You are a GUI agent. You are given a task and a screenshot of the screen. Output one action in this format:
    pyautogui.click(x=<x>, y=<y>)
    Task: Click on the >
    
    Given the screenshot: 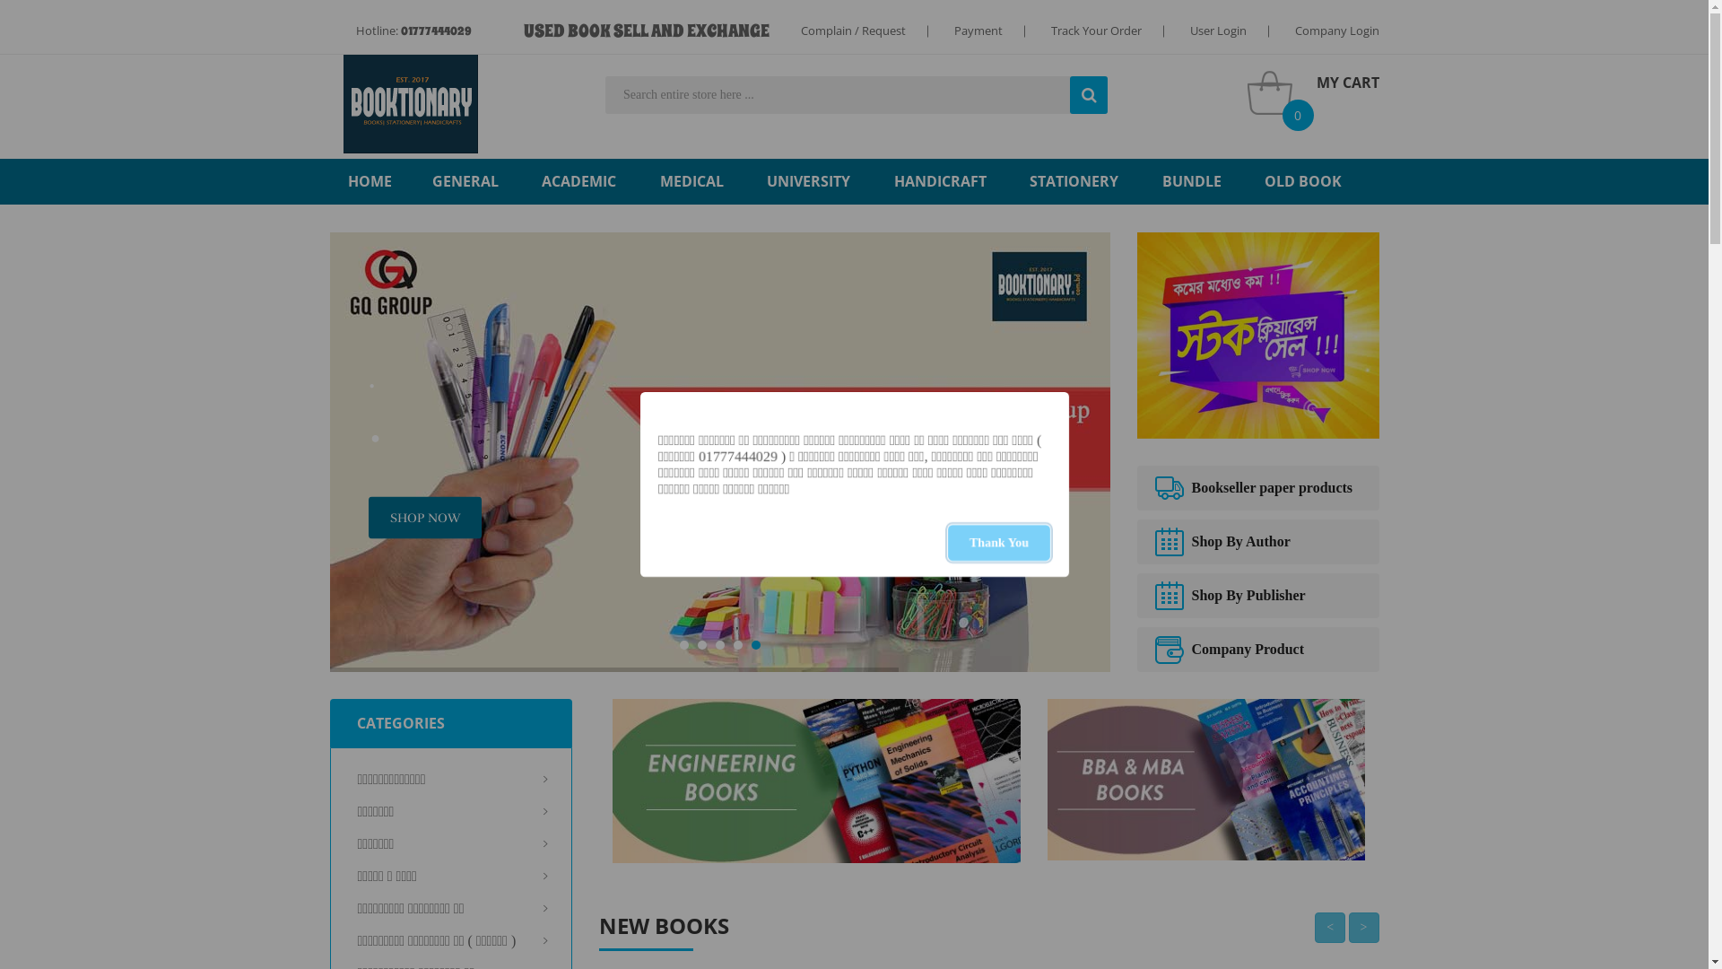 What is the action you would take?
    pyautogui.click(x=1364, y=928)
    